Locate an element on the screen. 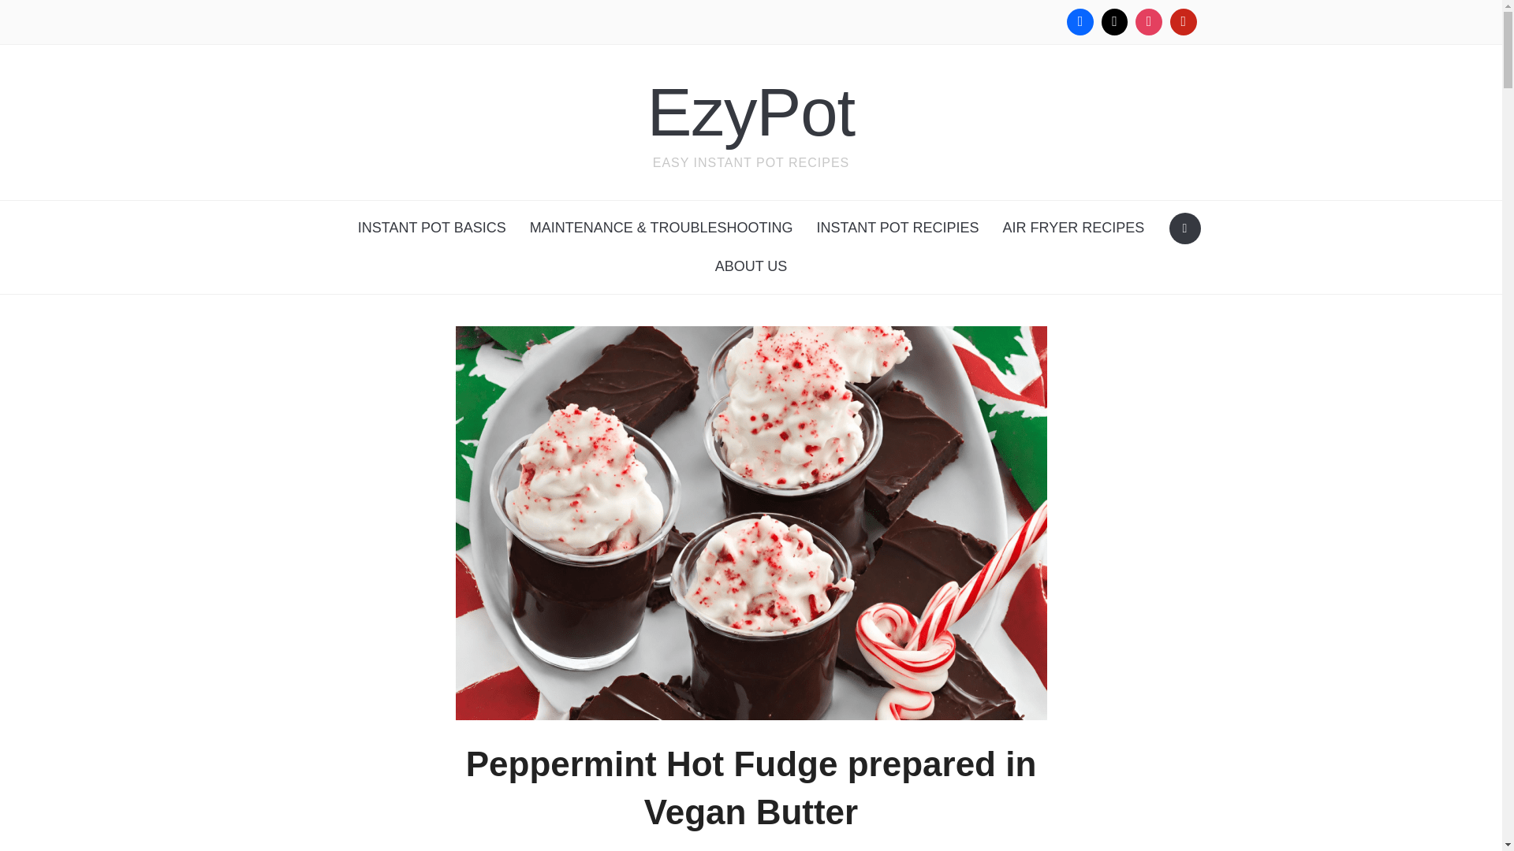  AIR FRYER RECIPES is located at coordinates (1074, 228).